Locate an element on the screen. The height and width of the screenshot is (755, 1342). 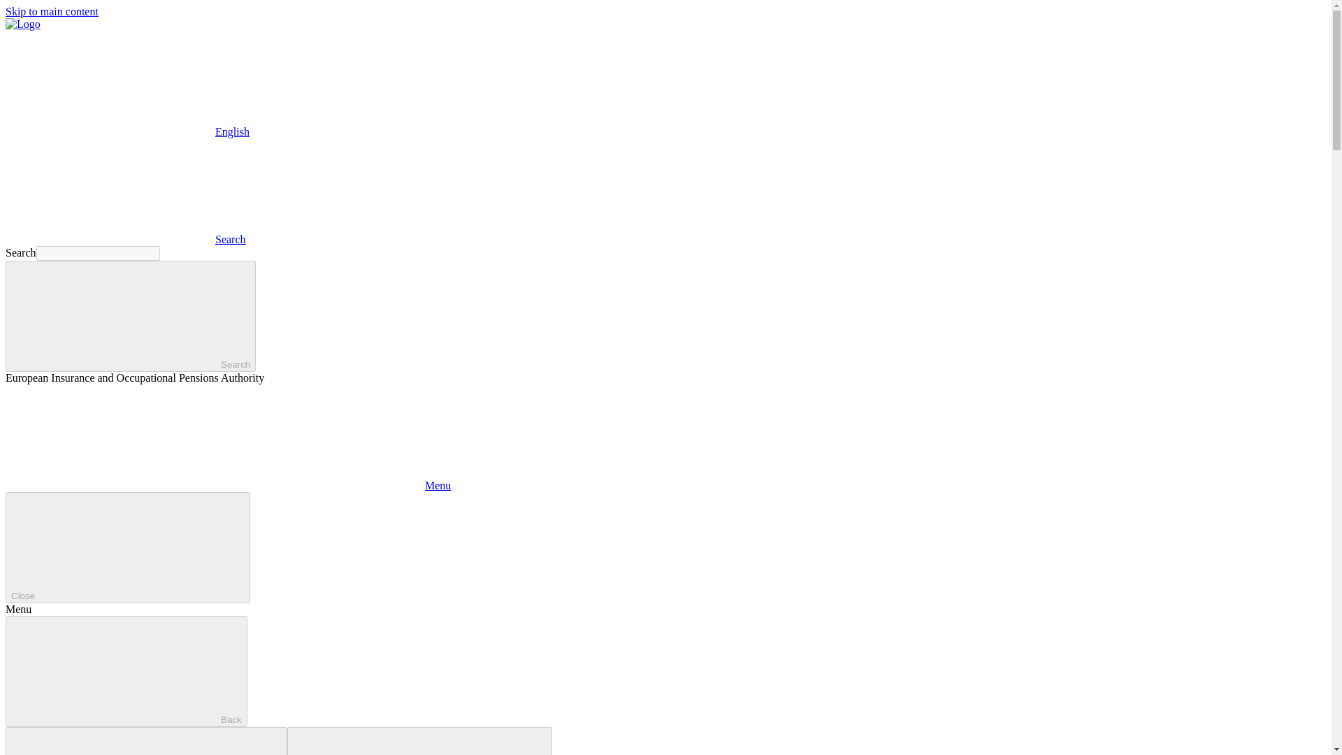
Skip to main content is located at coordinates (52, 11).